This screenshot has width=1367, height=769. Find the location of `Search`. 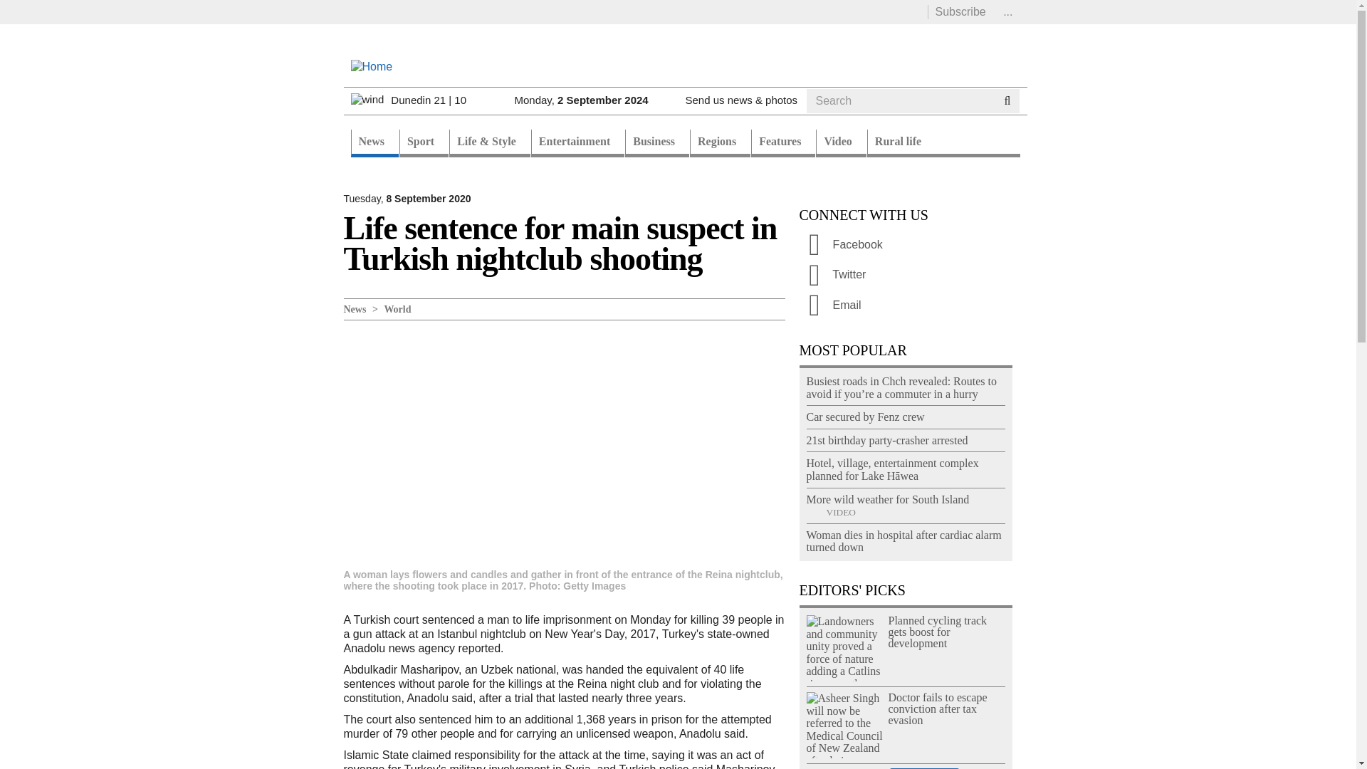

Search is located at coordinates (833, 117).